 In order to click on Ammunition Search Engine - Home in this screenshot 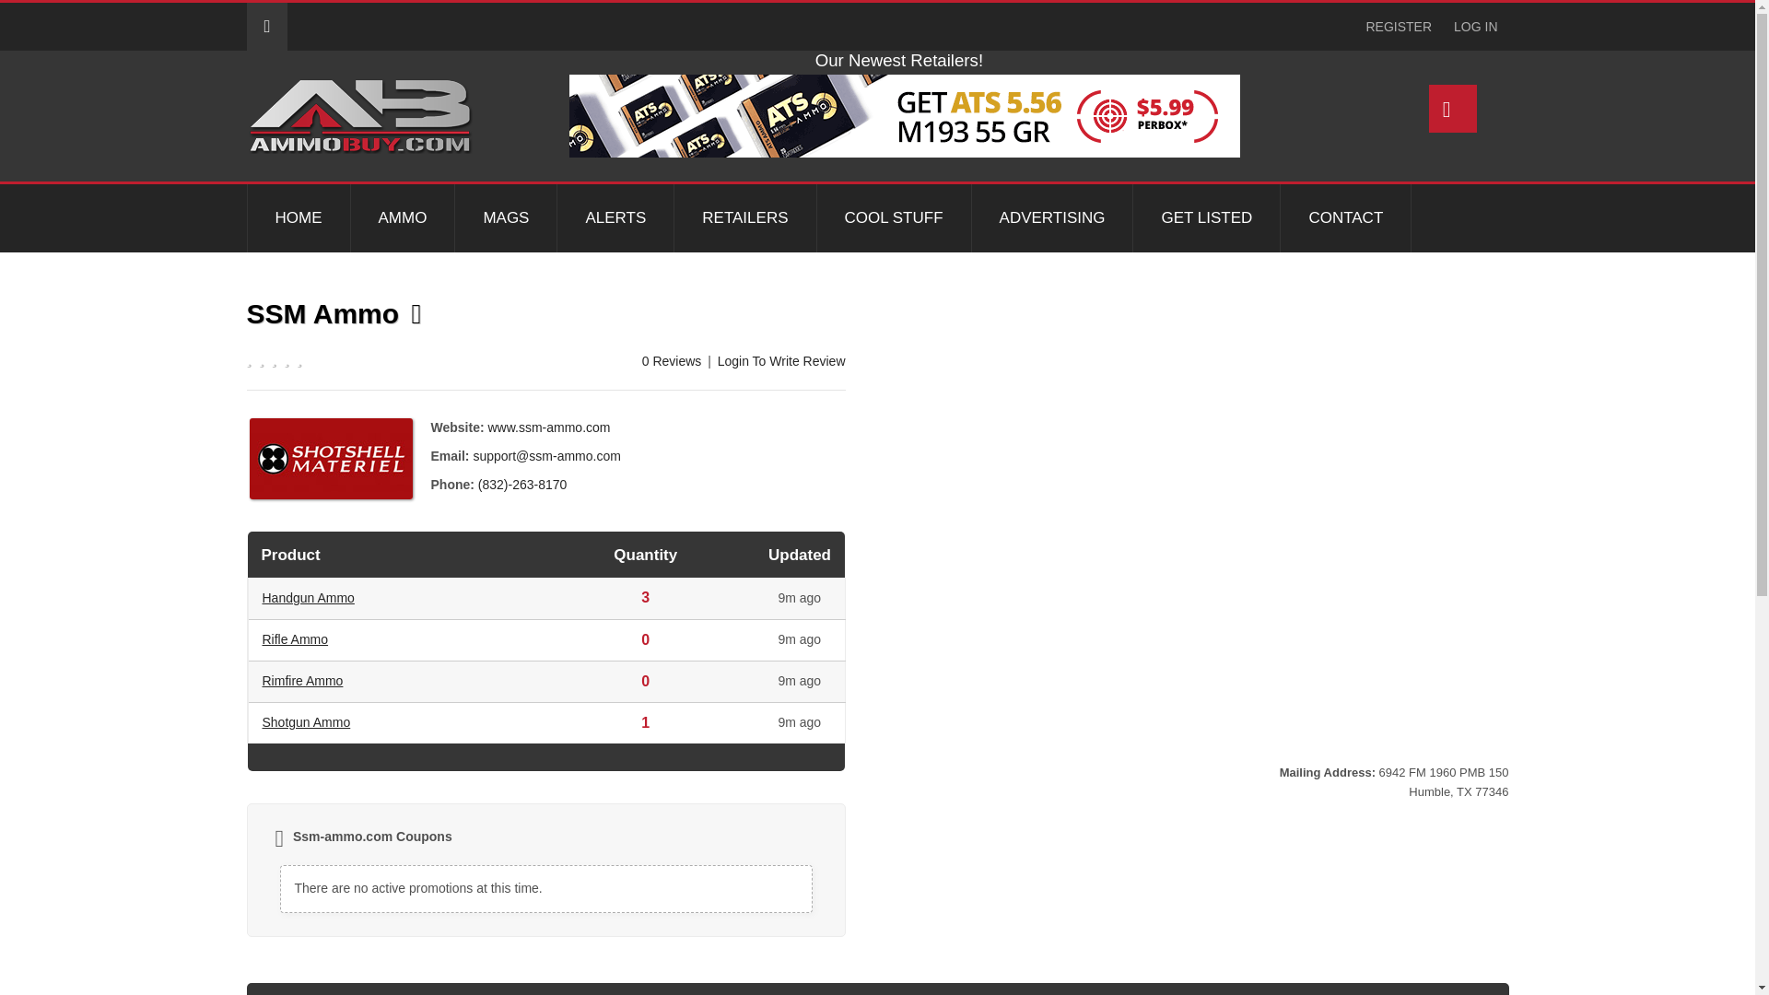, I will do `click(359, 116)`.